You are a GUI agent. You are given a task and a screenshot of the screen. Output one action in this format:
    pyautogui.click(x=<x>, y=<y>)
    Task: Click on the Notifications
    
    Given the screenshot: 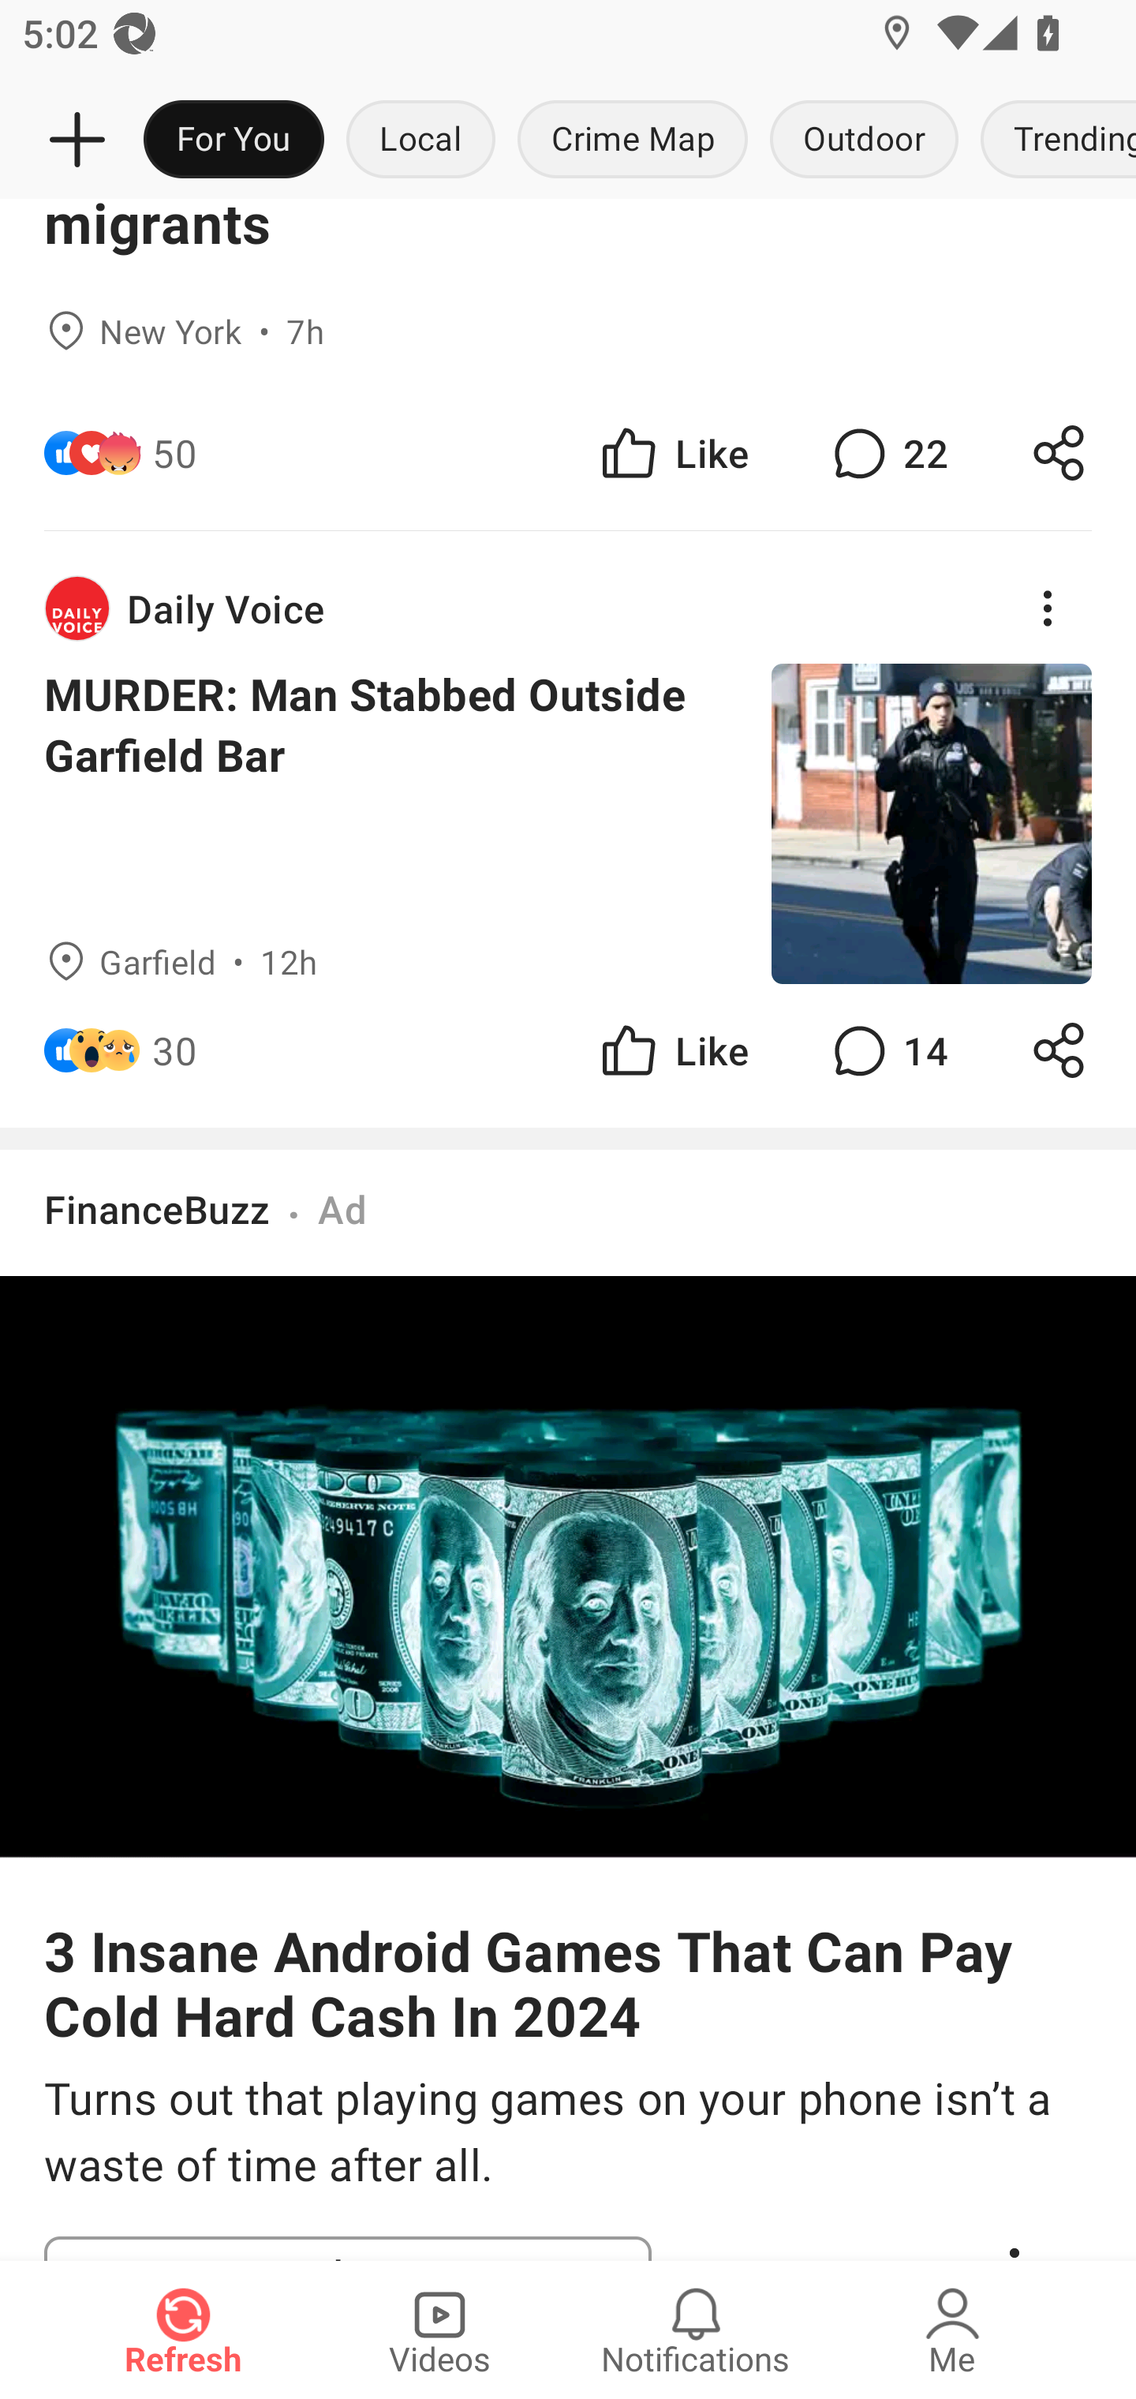 What is the action you would take?
    pyautogui.click(x=696, y=2330)
    